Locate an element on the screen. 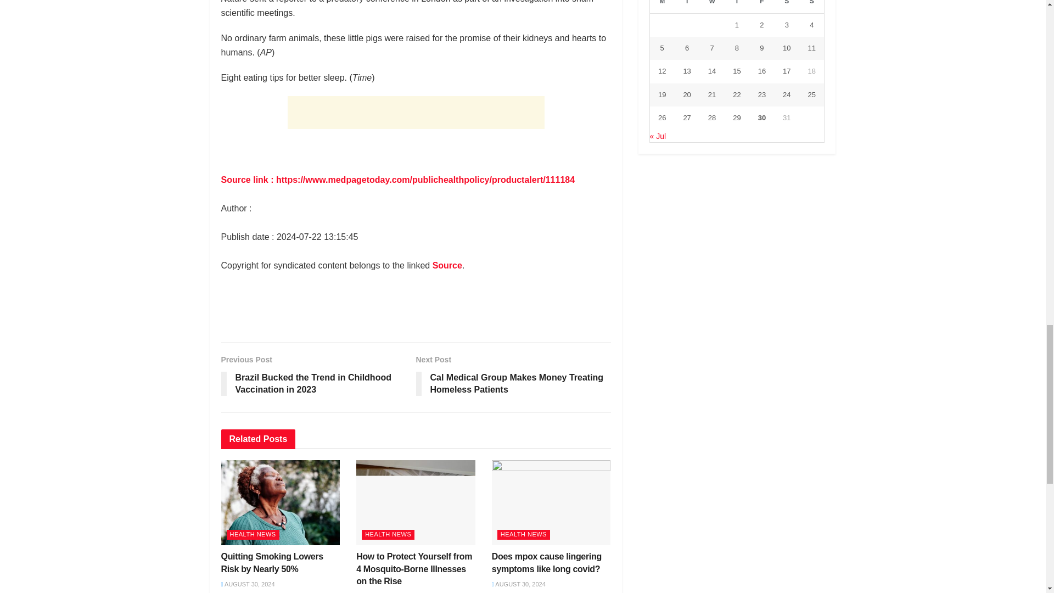 The height and width of the screenshot is (593, 1054). Saturday is located at coordinates (787, 7).